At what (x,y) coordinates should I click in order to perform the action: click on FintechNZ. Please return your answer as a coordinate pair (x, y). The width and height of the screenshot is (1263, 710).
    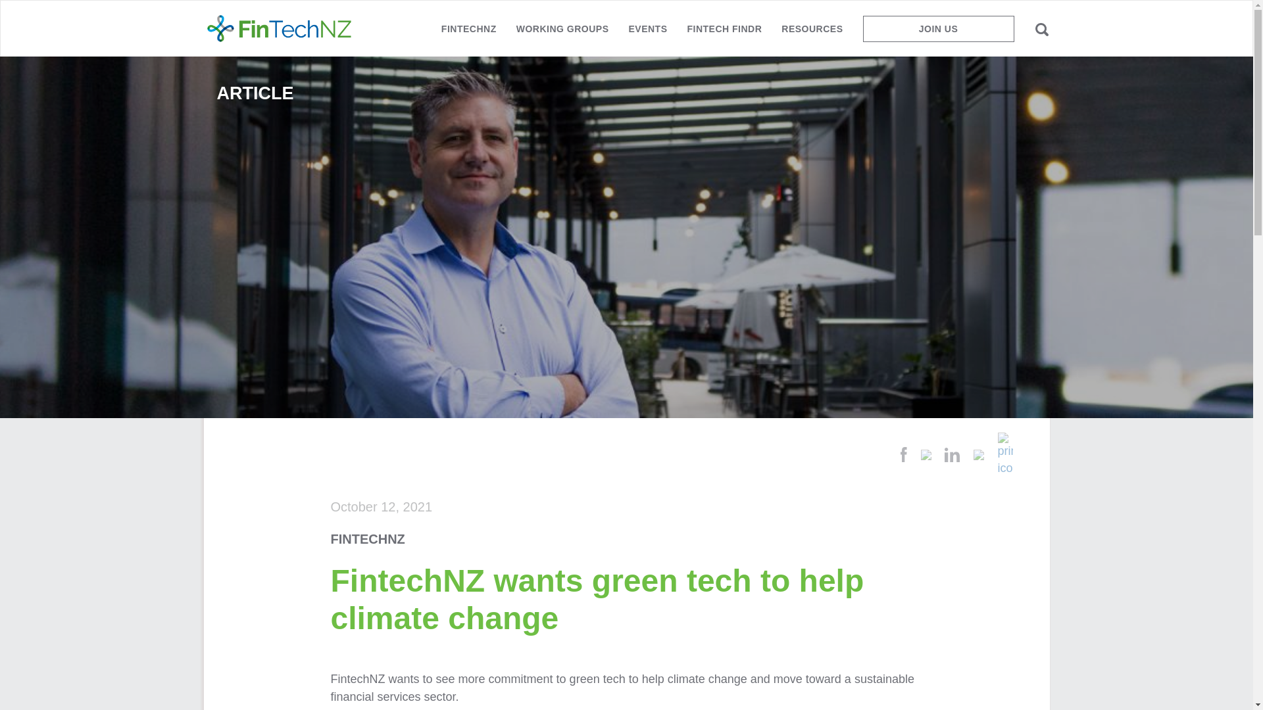
    Looking at the image, I should click on (279, 29).